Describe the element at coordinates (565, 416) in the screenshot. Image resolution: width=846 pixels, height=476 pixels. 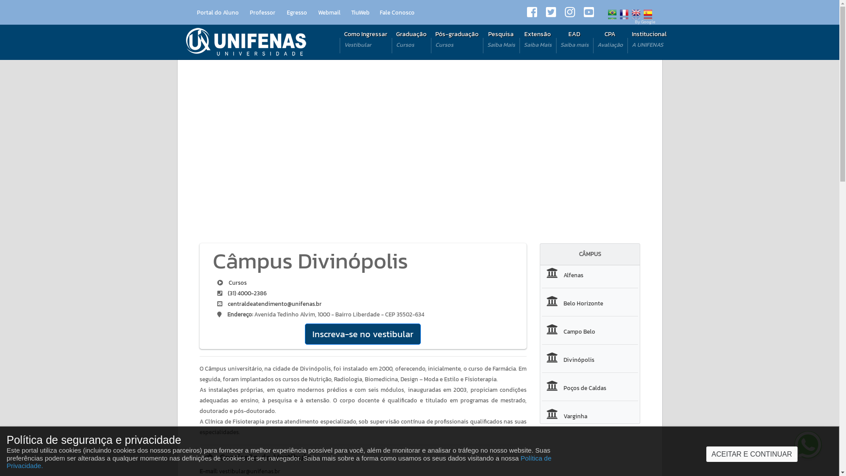
I see `Varginha` at that location.